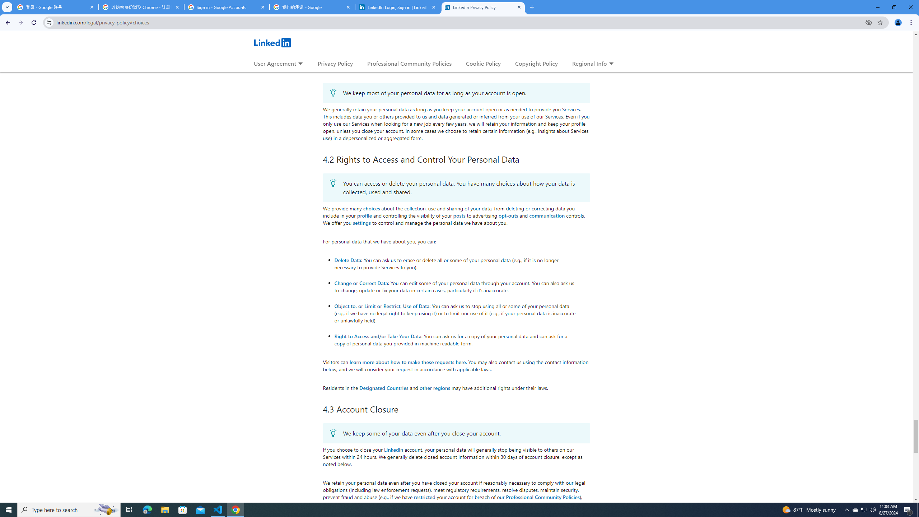 The height and width of the screenshot is (517, 919). What do you see at coordinates (547, 215) in the screenshot?
I see `communication` at bounding box center [547, 215].